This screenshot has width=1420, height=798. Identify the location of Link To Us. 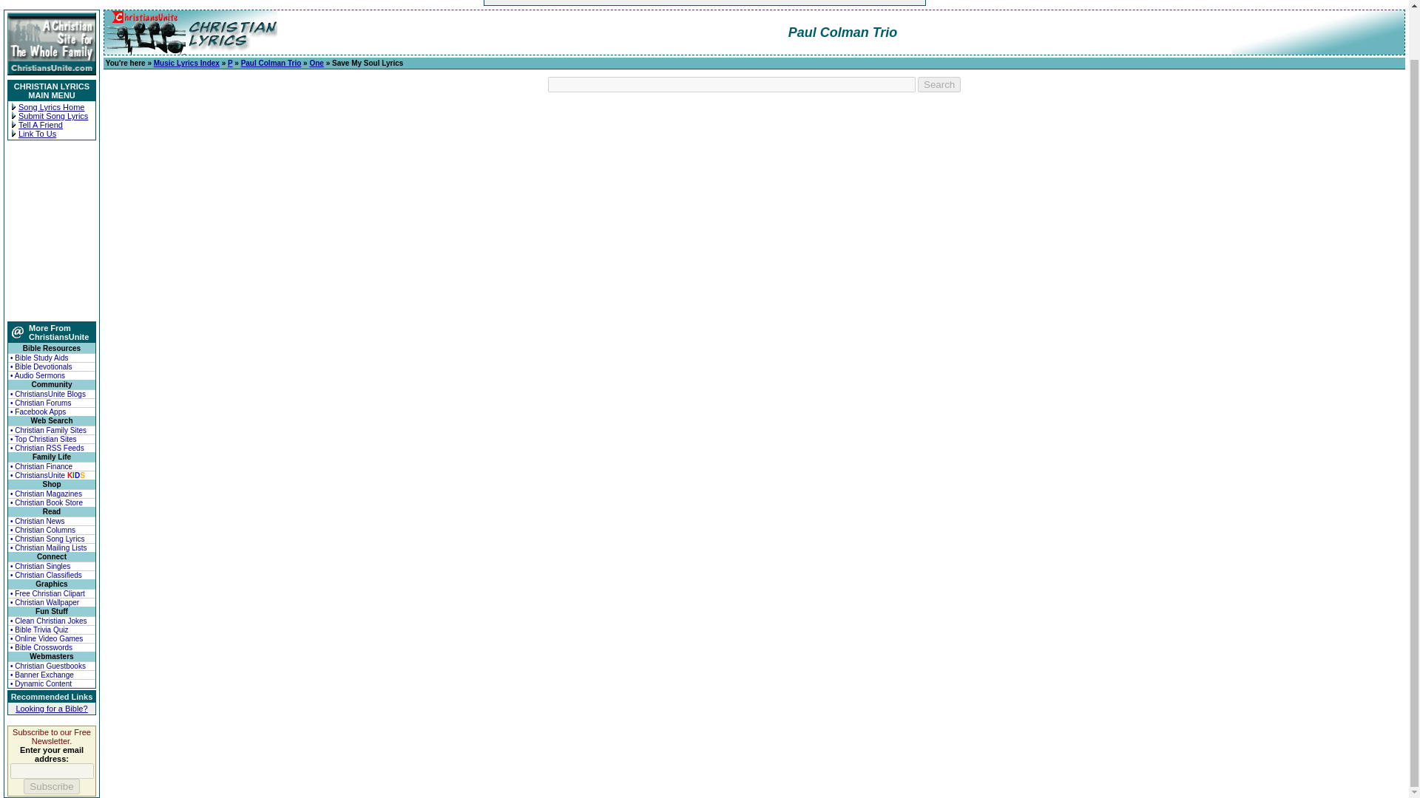
(37, 133).